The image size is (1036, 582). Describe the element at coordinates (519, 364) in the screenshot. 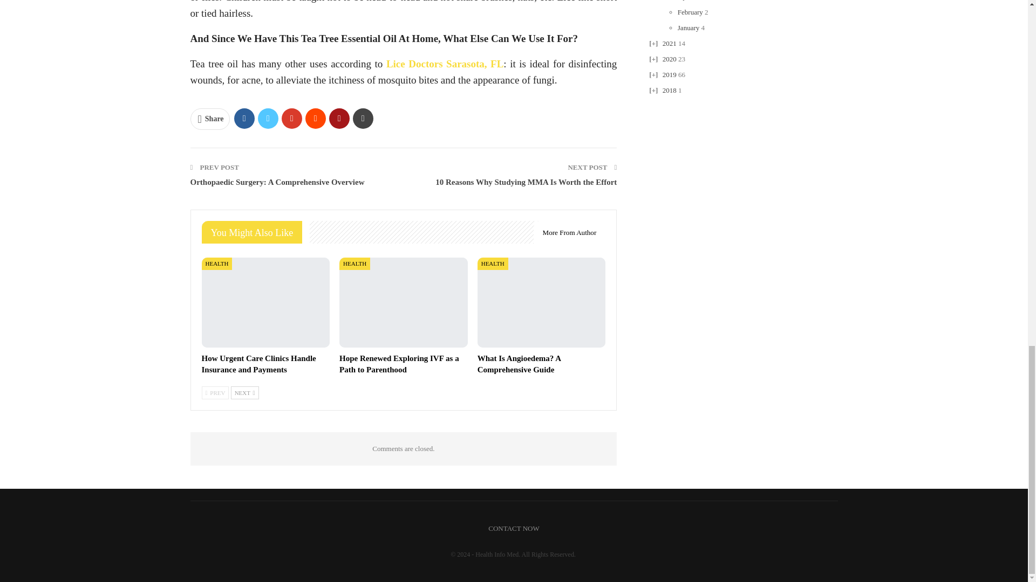

I see `What Is Angioedema? A Comprehensive Guide` at that location.